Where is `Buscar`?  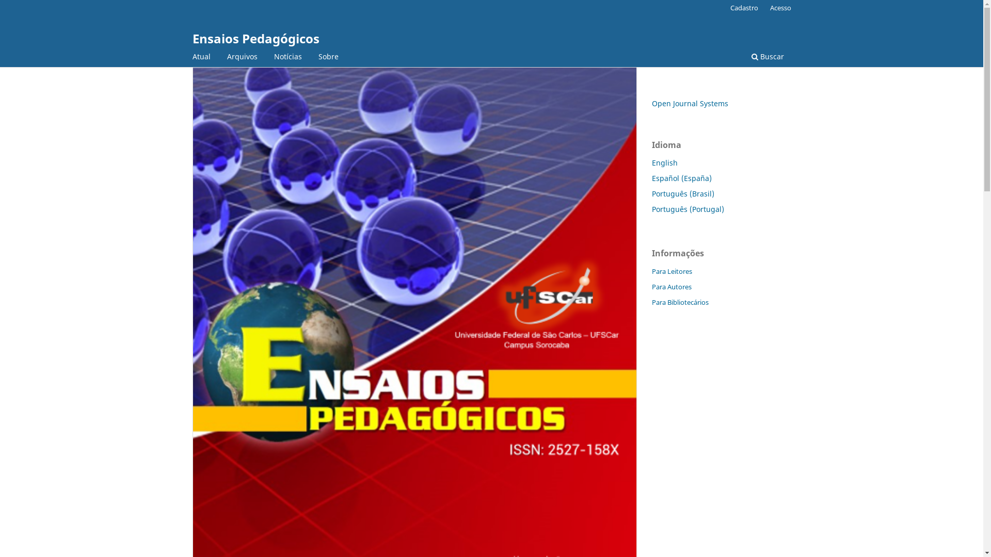 Buscar is located at coordinates (767, 58).